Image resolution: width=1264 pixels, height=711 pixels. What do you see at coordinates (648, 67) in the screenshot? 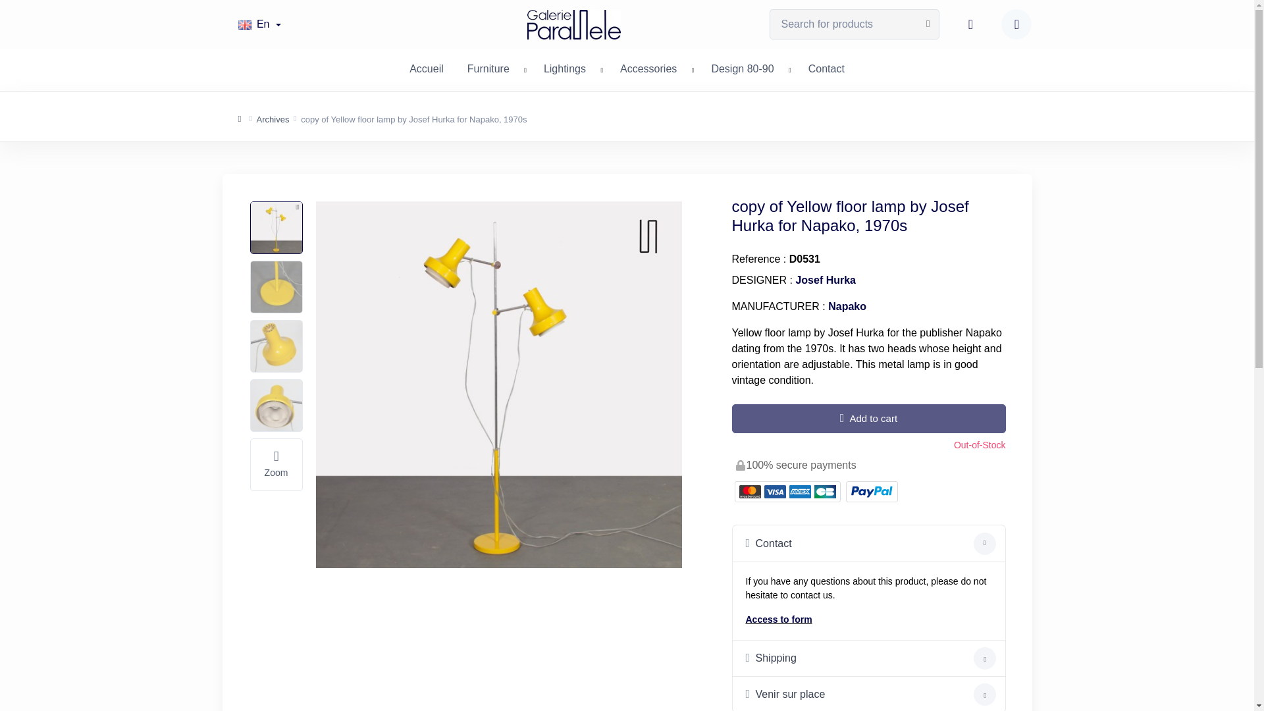
I see `Accessories` at bounding box center [648, 67].